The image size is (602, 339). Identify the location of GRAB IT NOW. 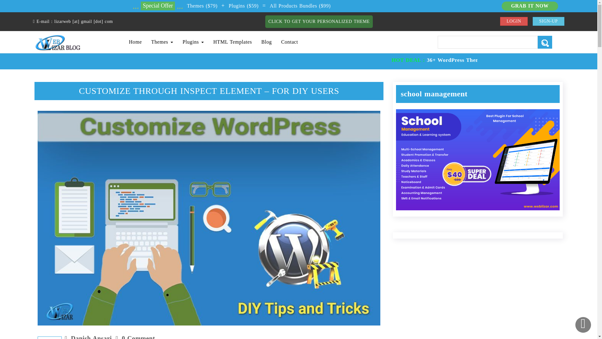
(530, 6).